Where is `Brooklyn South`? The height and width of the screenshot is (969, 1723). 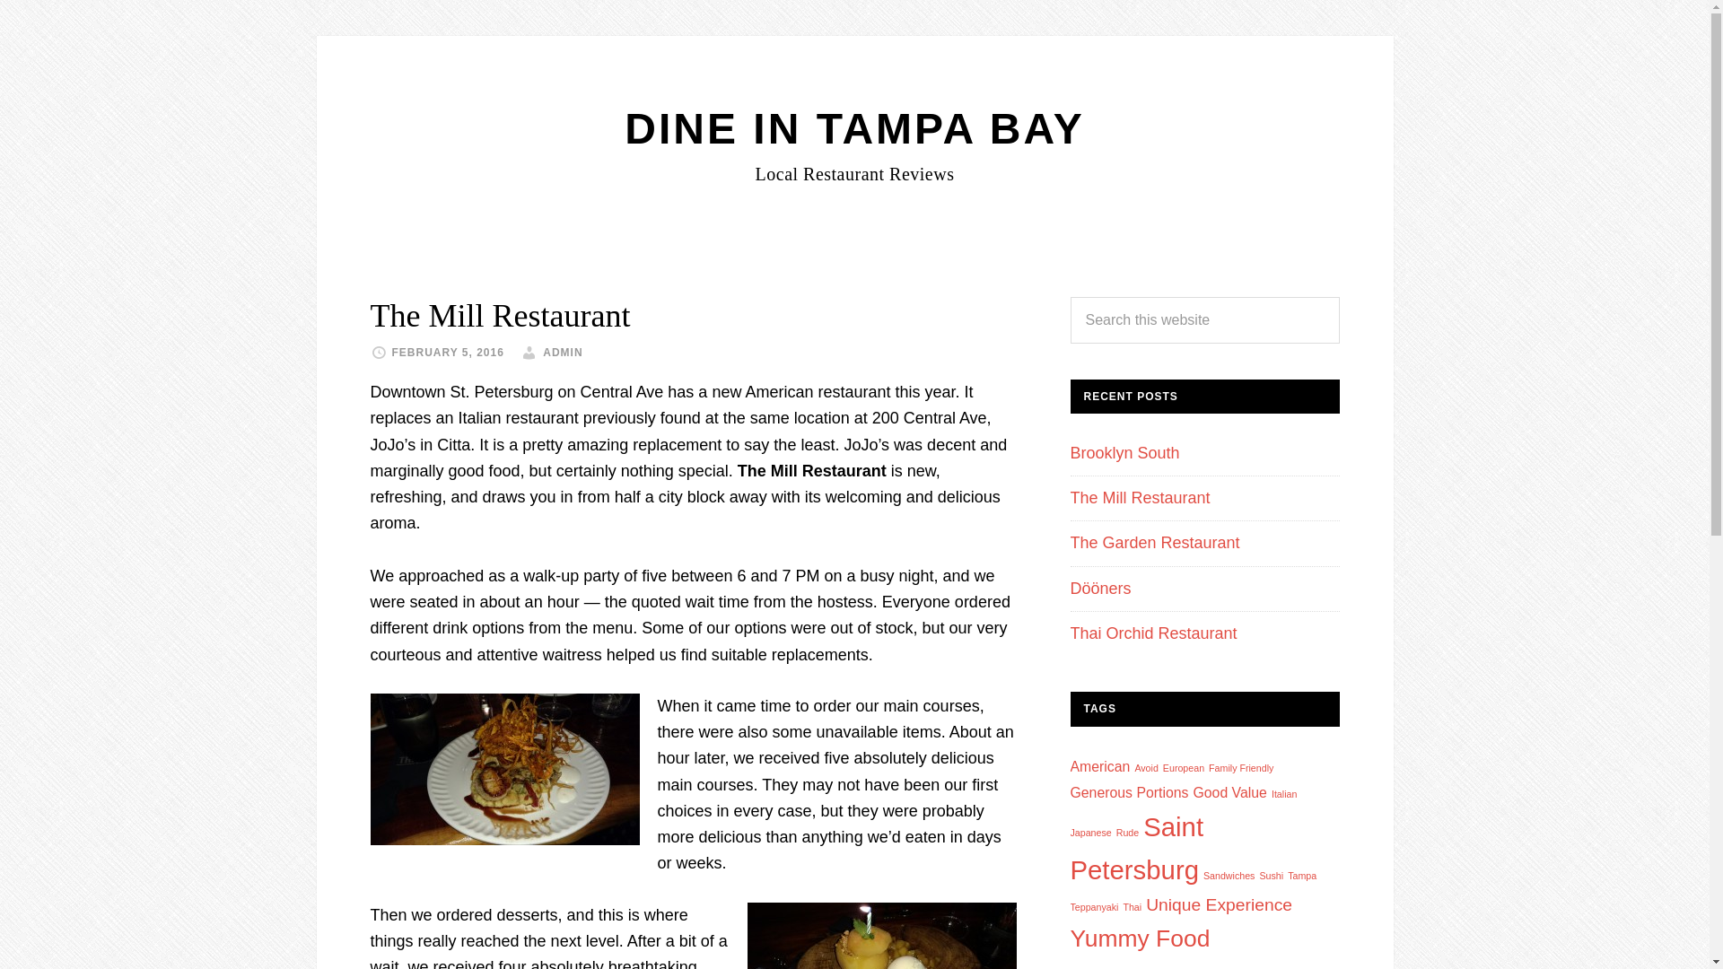 Brooklyn South is located at coordinates (1124, 452).